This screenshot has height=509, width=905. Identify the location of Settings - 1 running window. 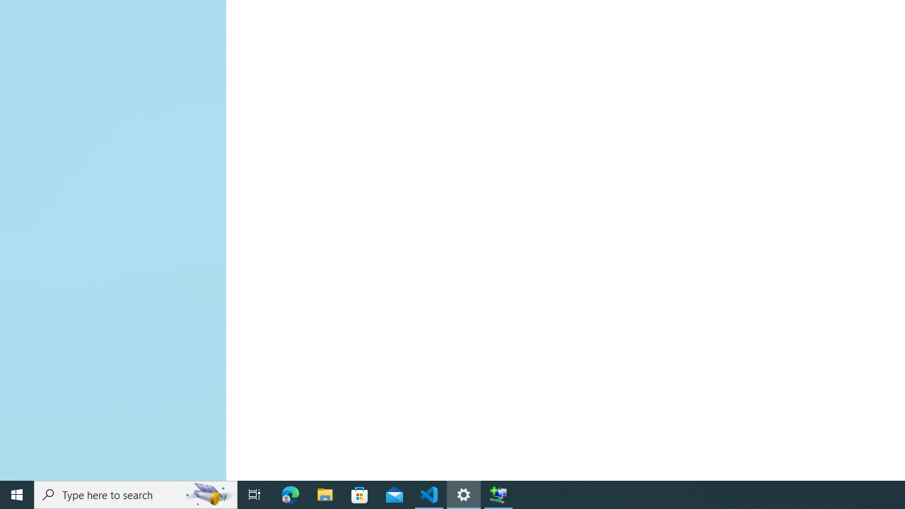
(464, 495).